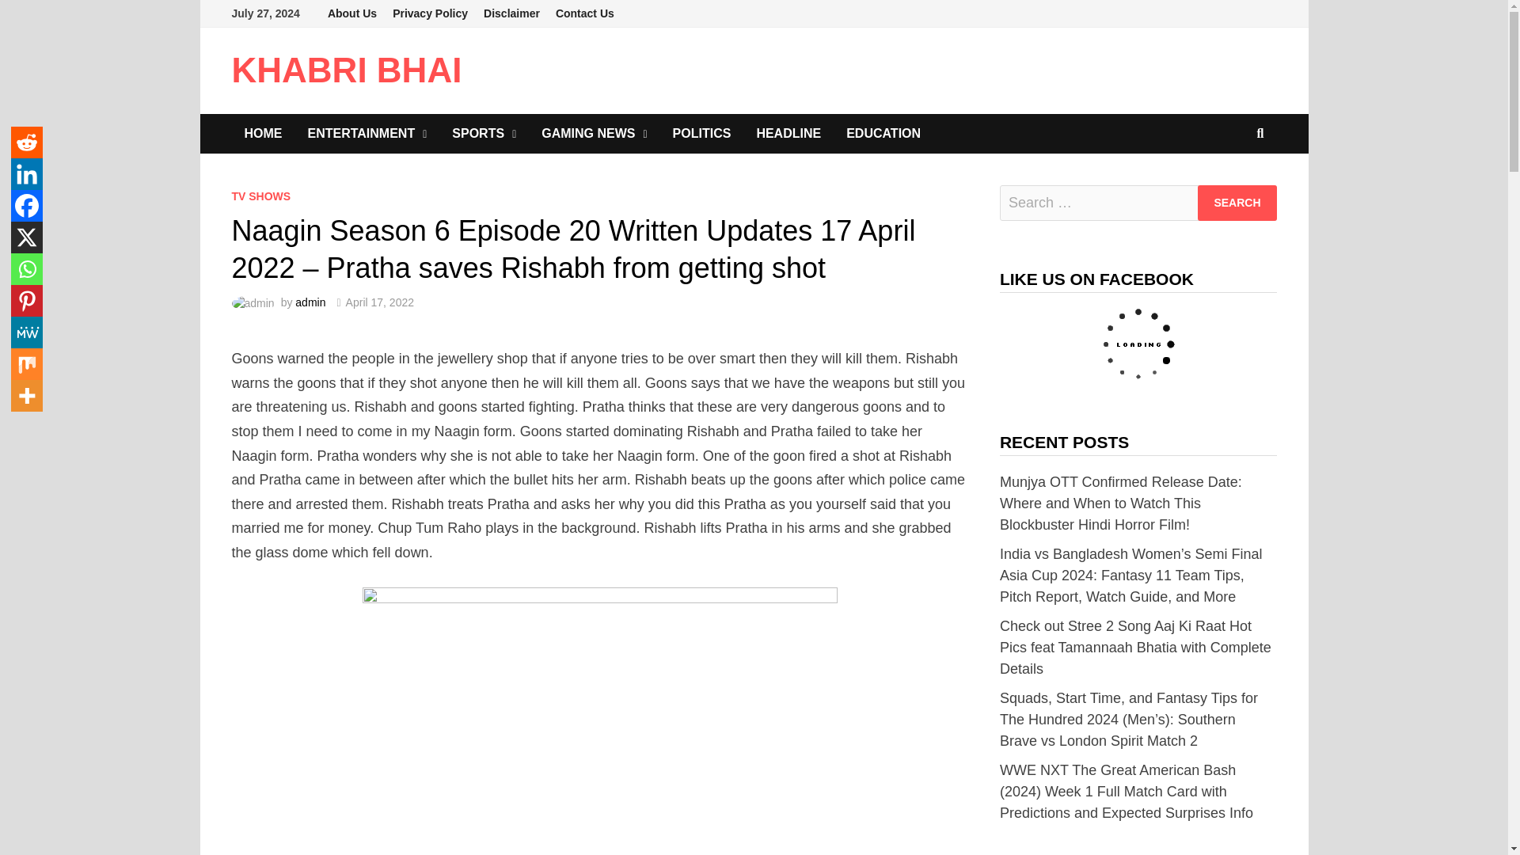 Image resolution: width=1520 pixels, height=855 pixels. What do you see at coordinates (346, 70) in the screenshot?
I see `KHABRI BHAI` at bounding box center [346, 70].